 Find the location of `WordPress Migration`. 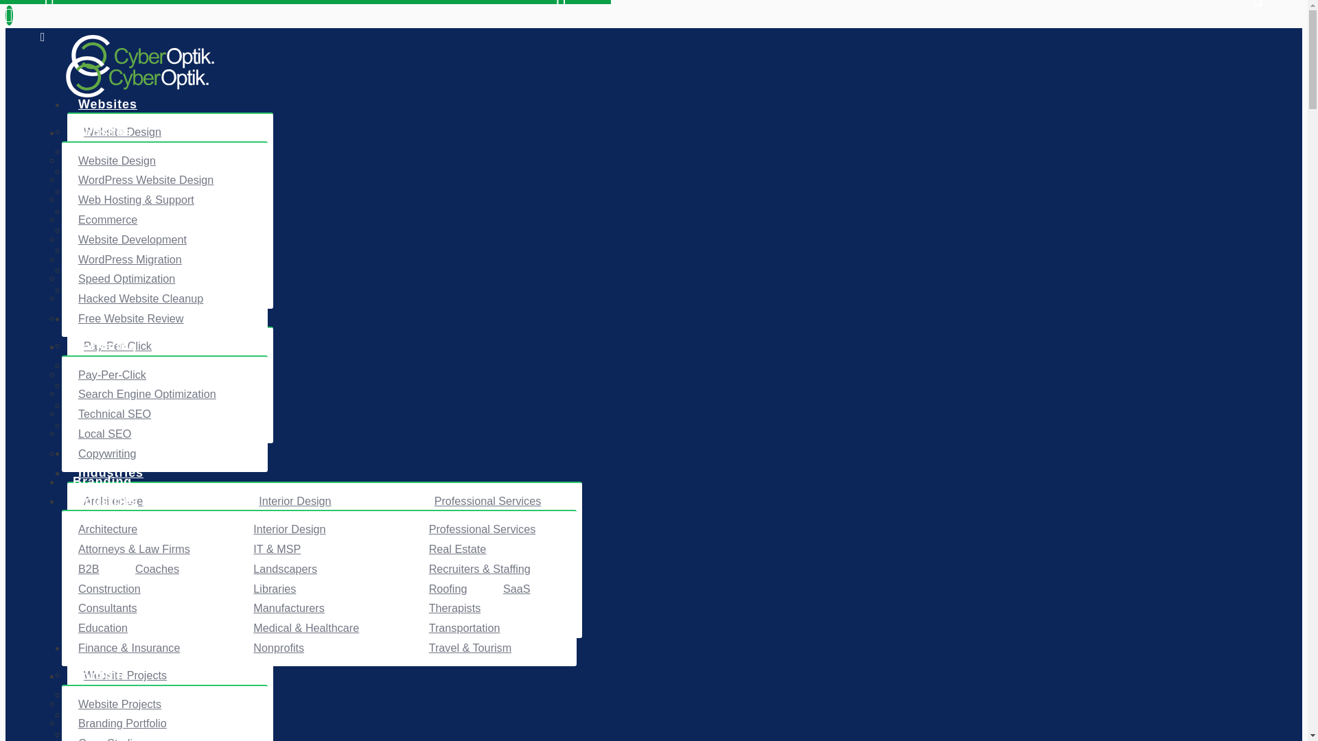

WordPress Migration is located at coordinates (135, 231).